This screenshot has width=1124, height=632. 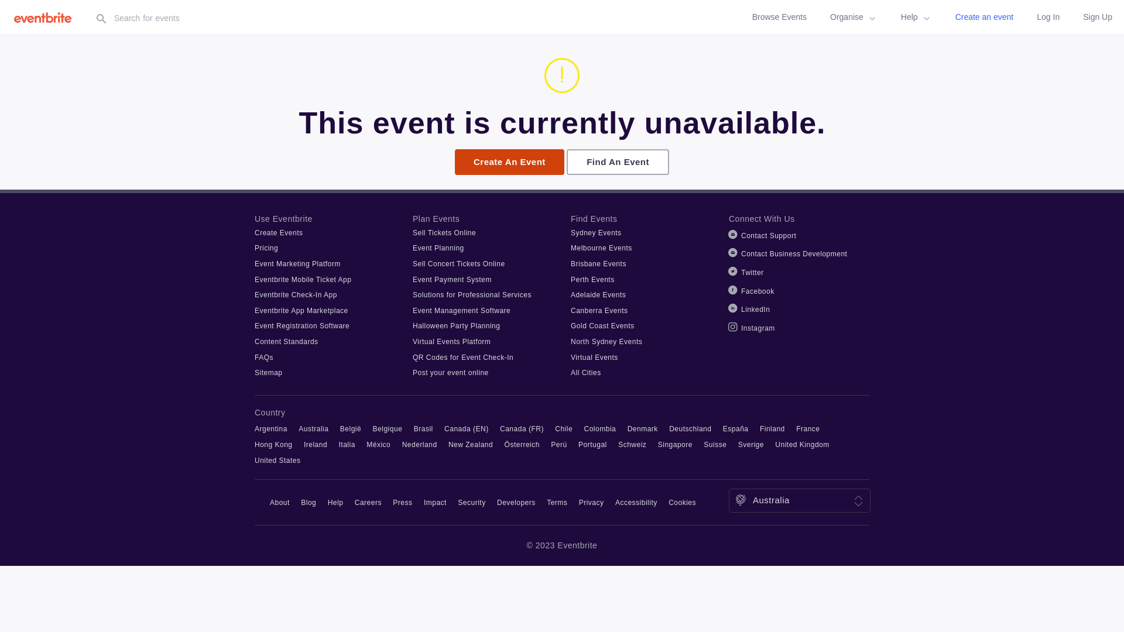 What do you see at coordinates (403, 503) in the screenshot?
I see `Press` at bounding box center [403, 503].